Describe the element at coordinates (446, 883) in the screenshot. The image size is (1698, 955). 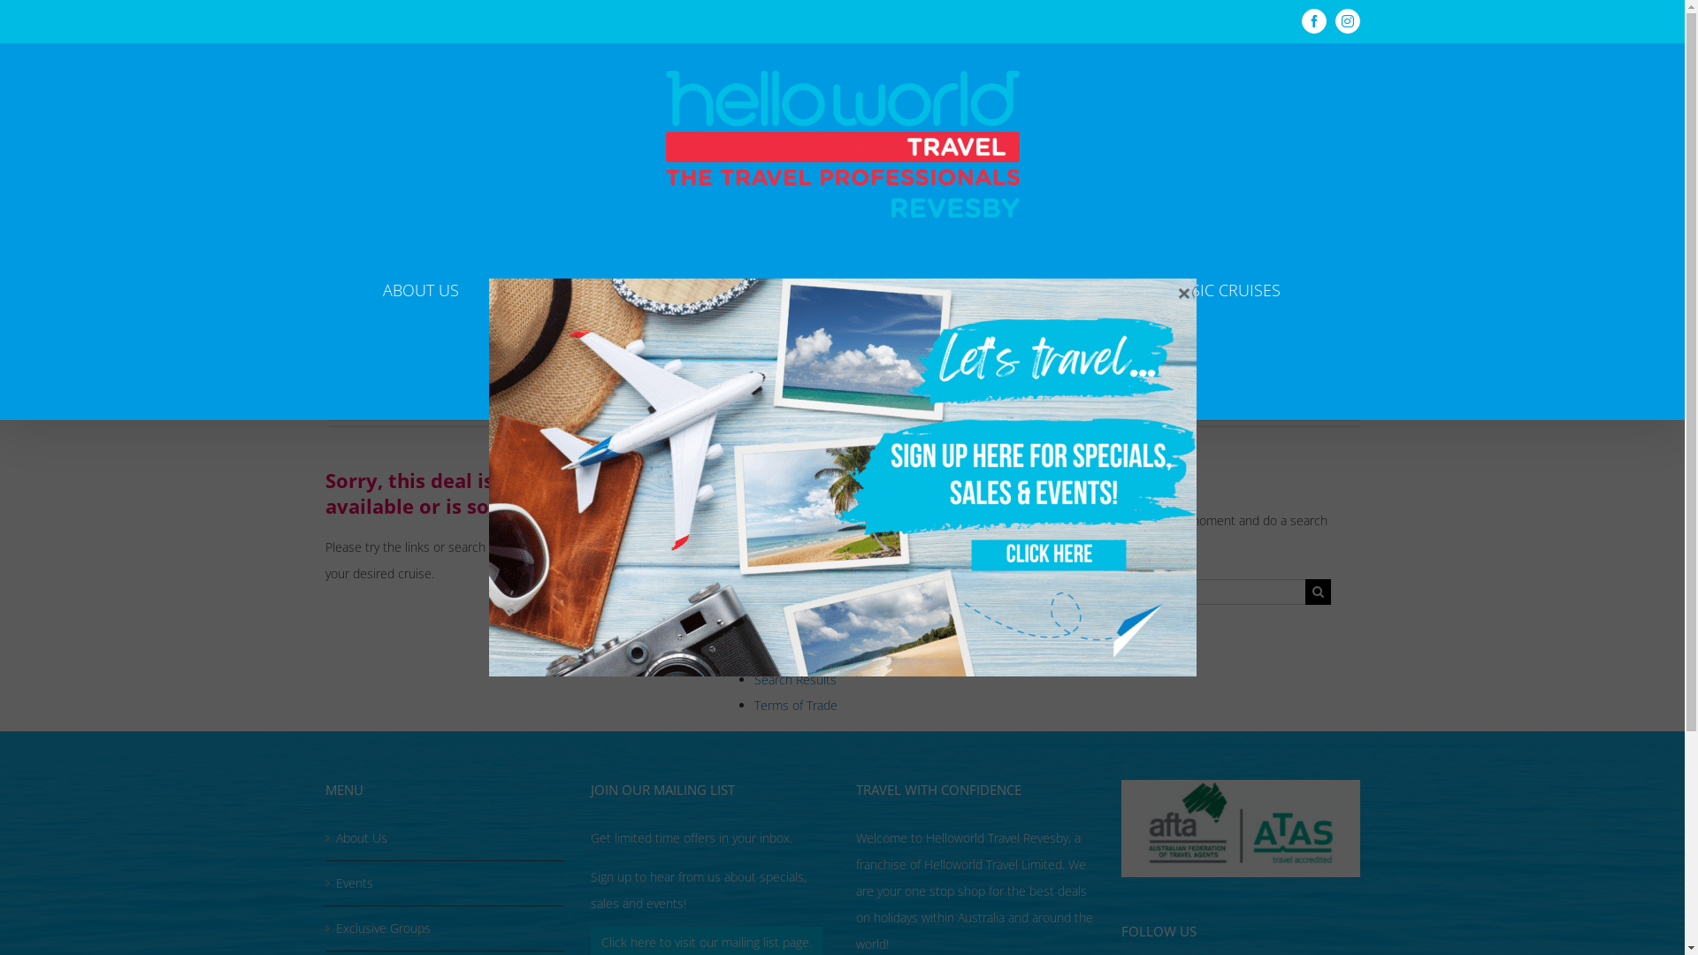
I see `Events` at that location.